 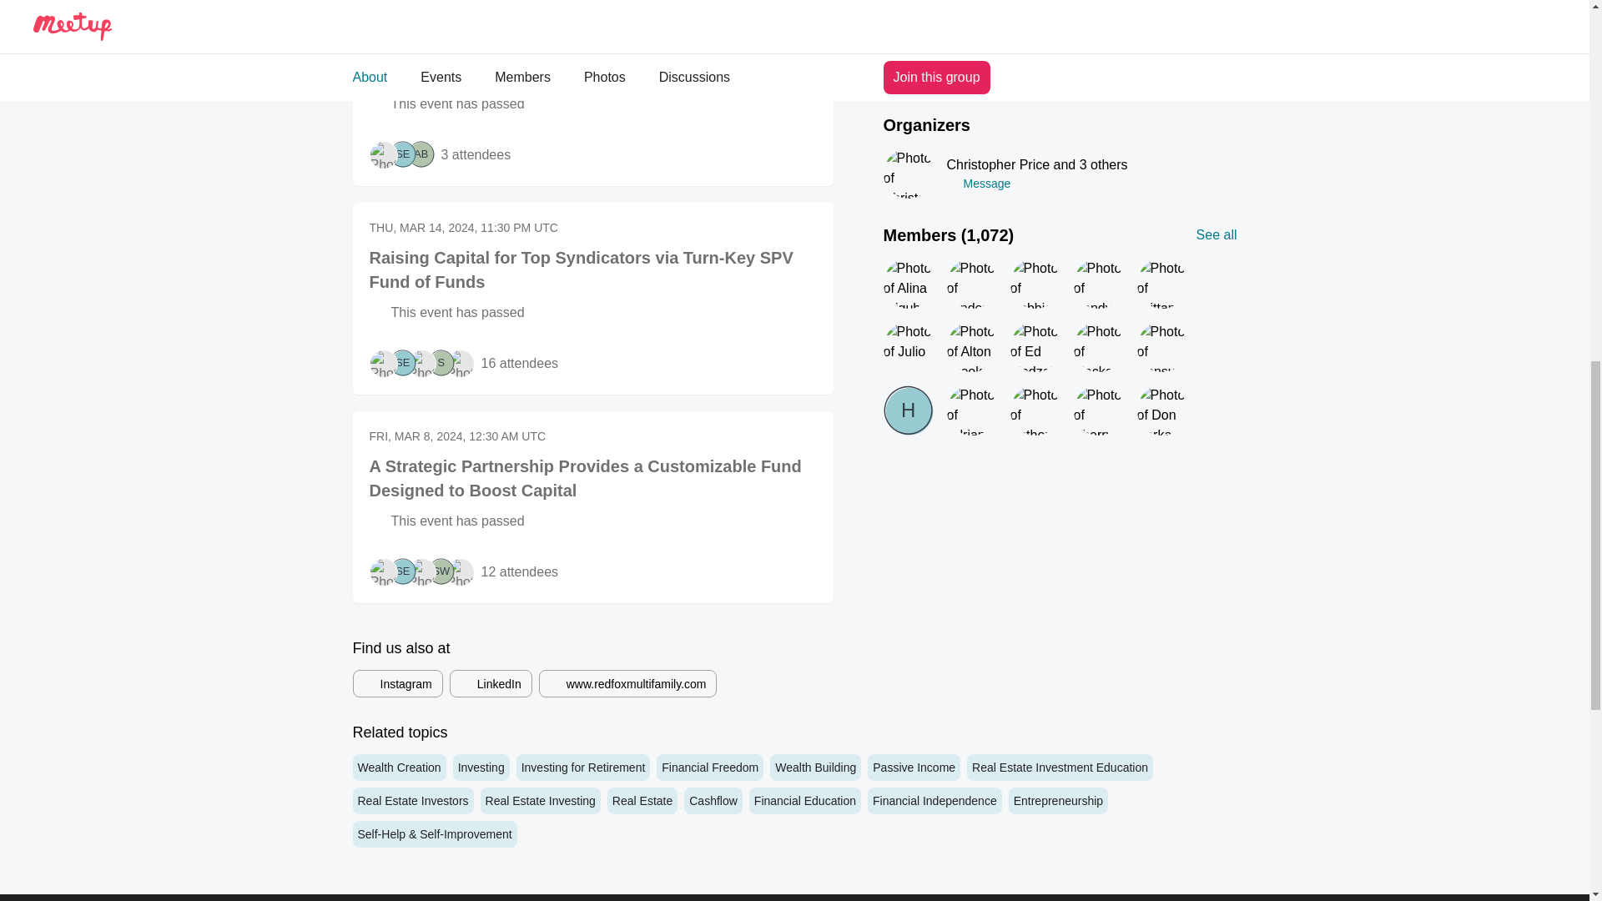 I want to click on Wealth Building, so click(x=816, y=768).